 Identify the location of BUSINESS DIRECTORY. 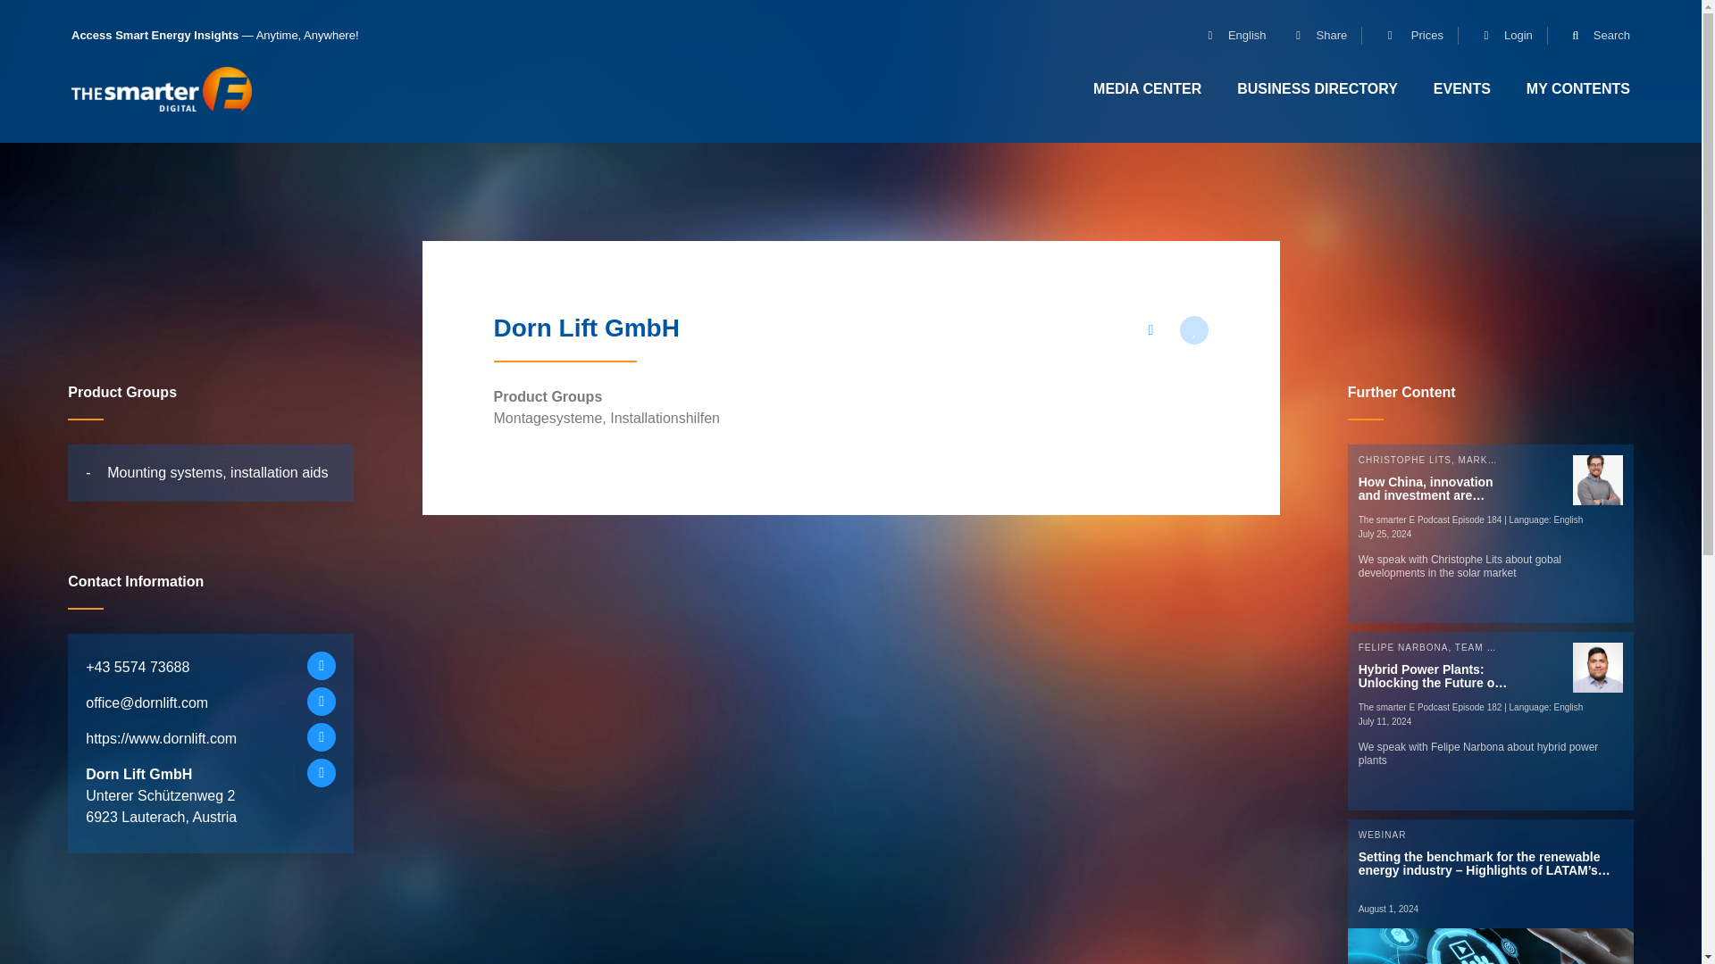
(1318, 88).